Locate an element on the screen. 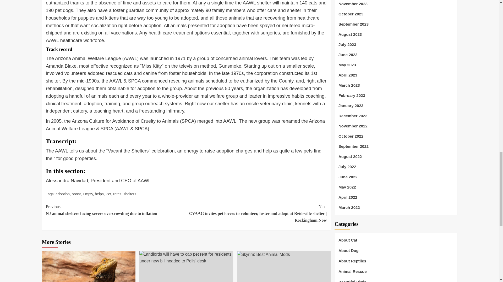 The width and height of the screenshot is (503, 282). Pet is located at coordinates (108, 194).